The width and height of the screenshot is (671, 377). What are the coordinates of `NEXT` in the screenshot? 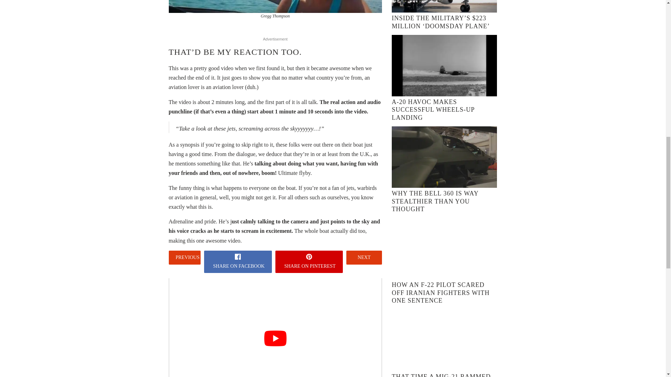 It's located at (364, 258).